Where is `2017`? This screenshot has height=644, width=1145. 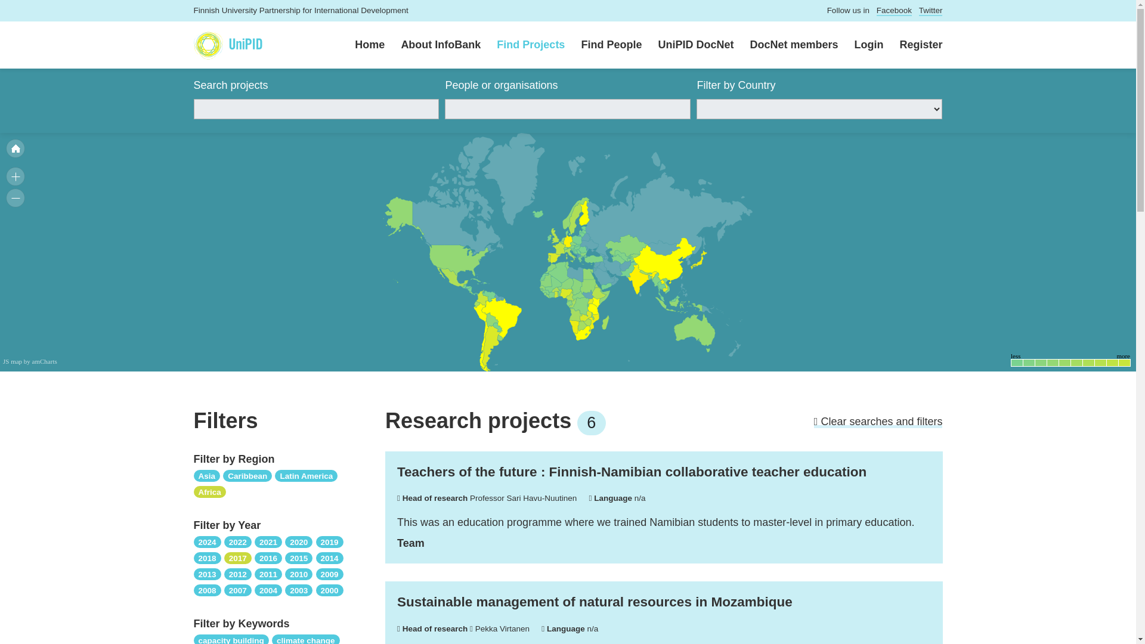
2017 is located at coordinates (238, 557).